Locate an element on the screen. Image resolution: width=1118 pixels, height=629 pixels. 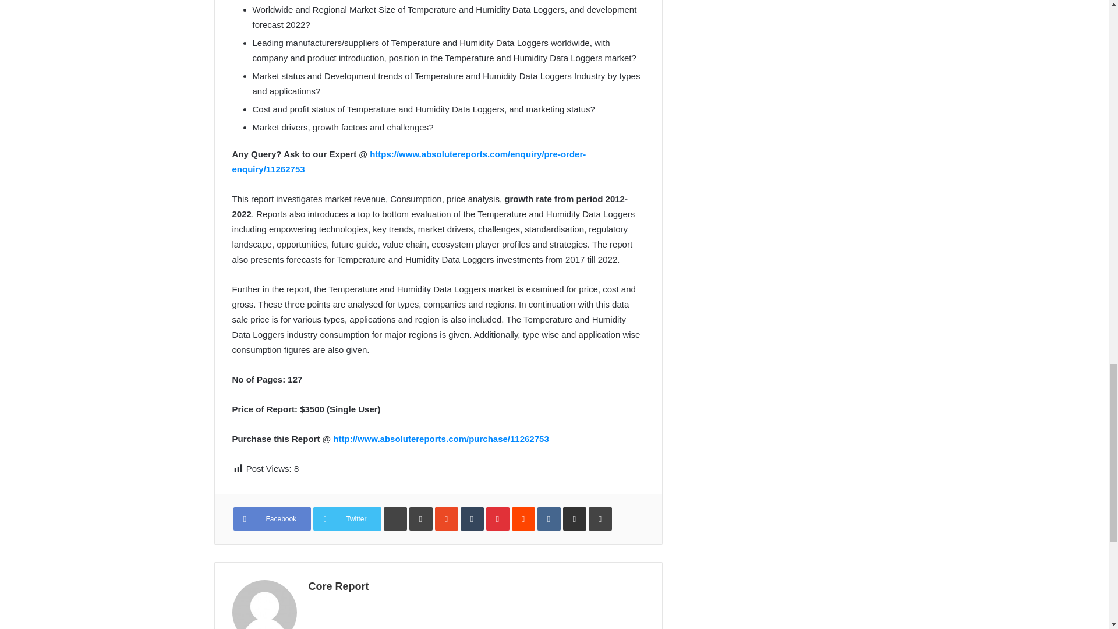
Pinterest is located at coordinates (498, 518).